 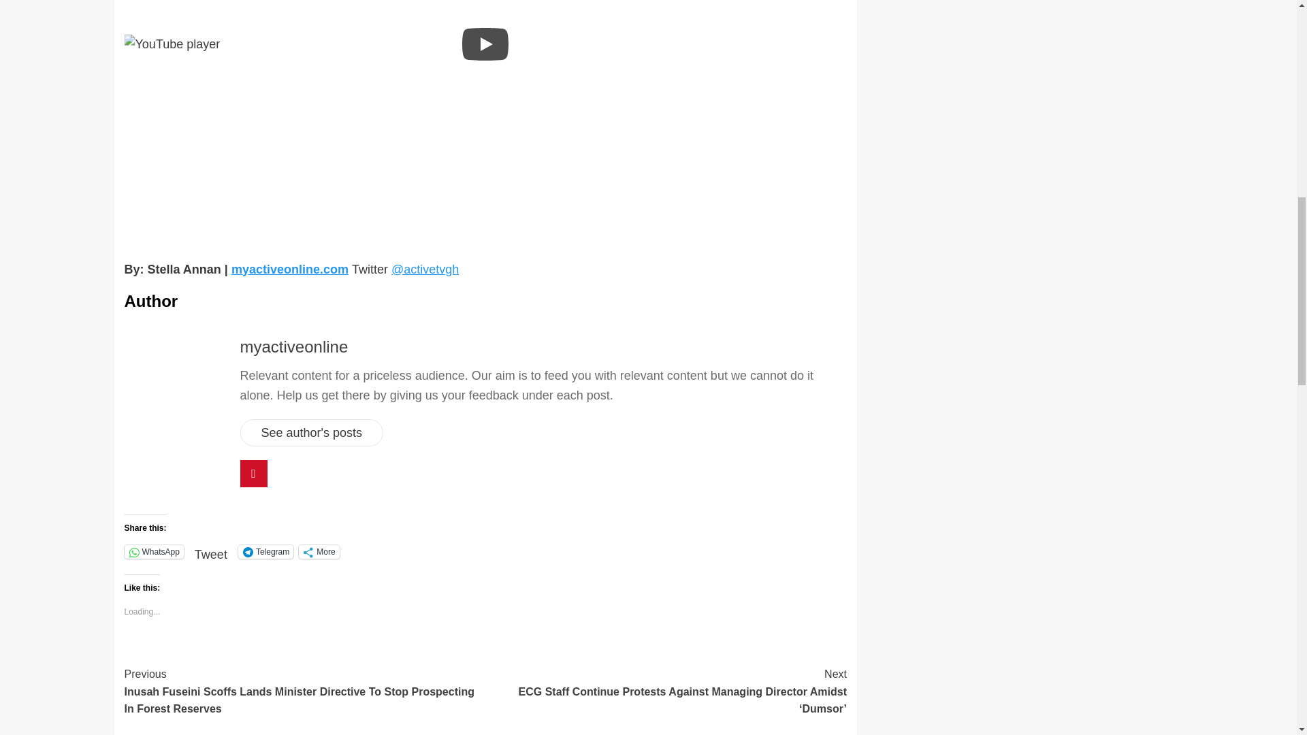 I want to click on WhatsApp, so click(x=153, y=551).